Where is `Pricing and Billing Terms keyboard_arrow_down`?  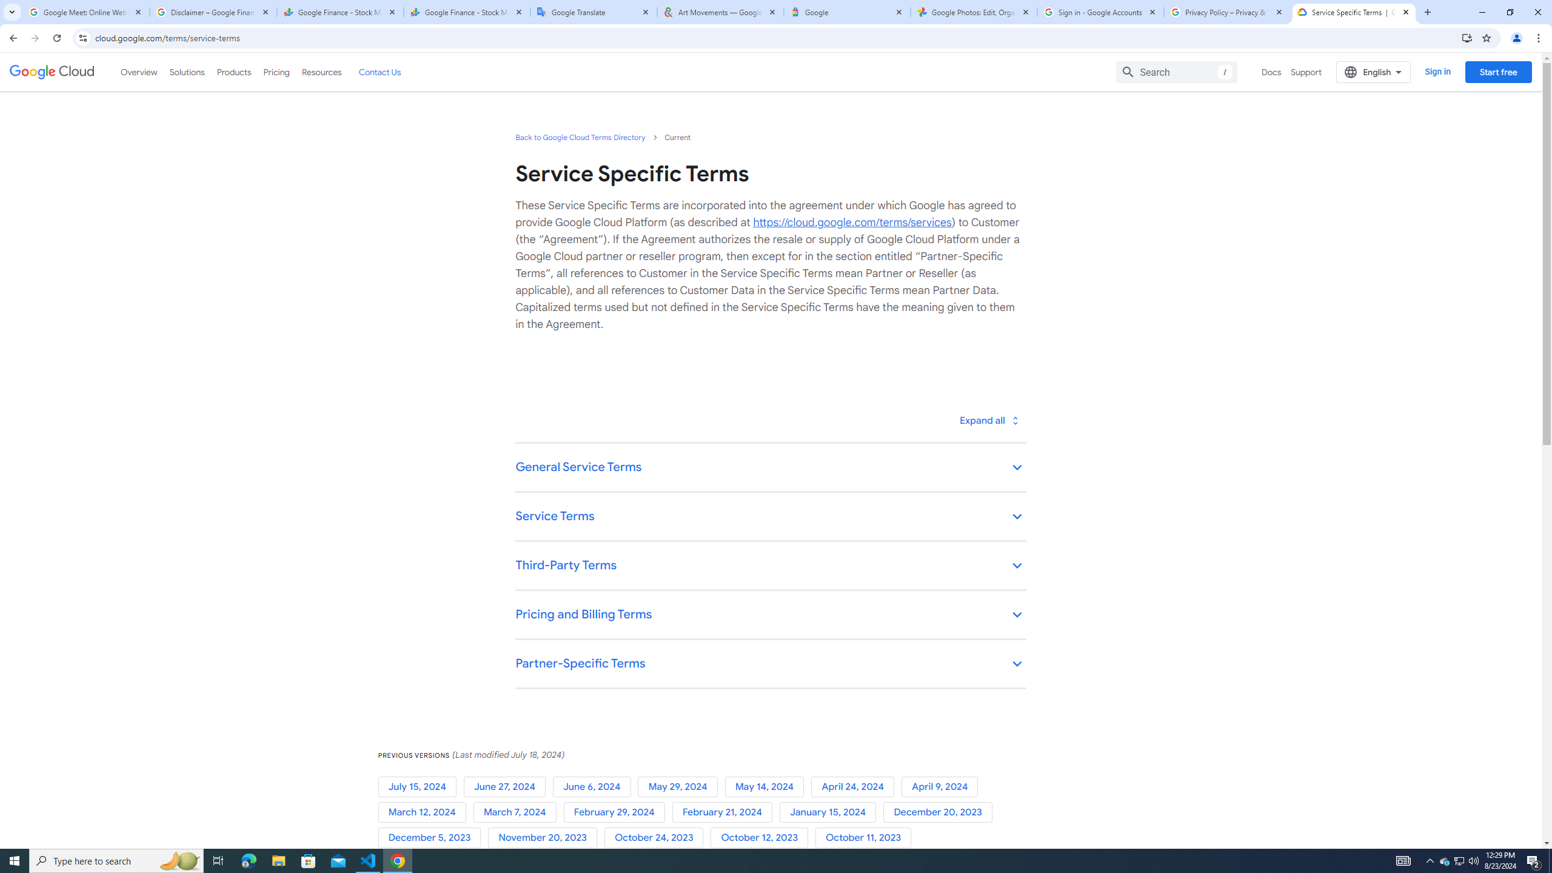 Pricing and Billing Terms keyboard_arrow_down is located at coordinates (770, 615).